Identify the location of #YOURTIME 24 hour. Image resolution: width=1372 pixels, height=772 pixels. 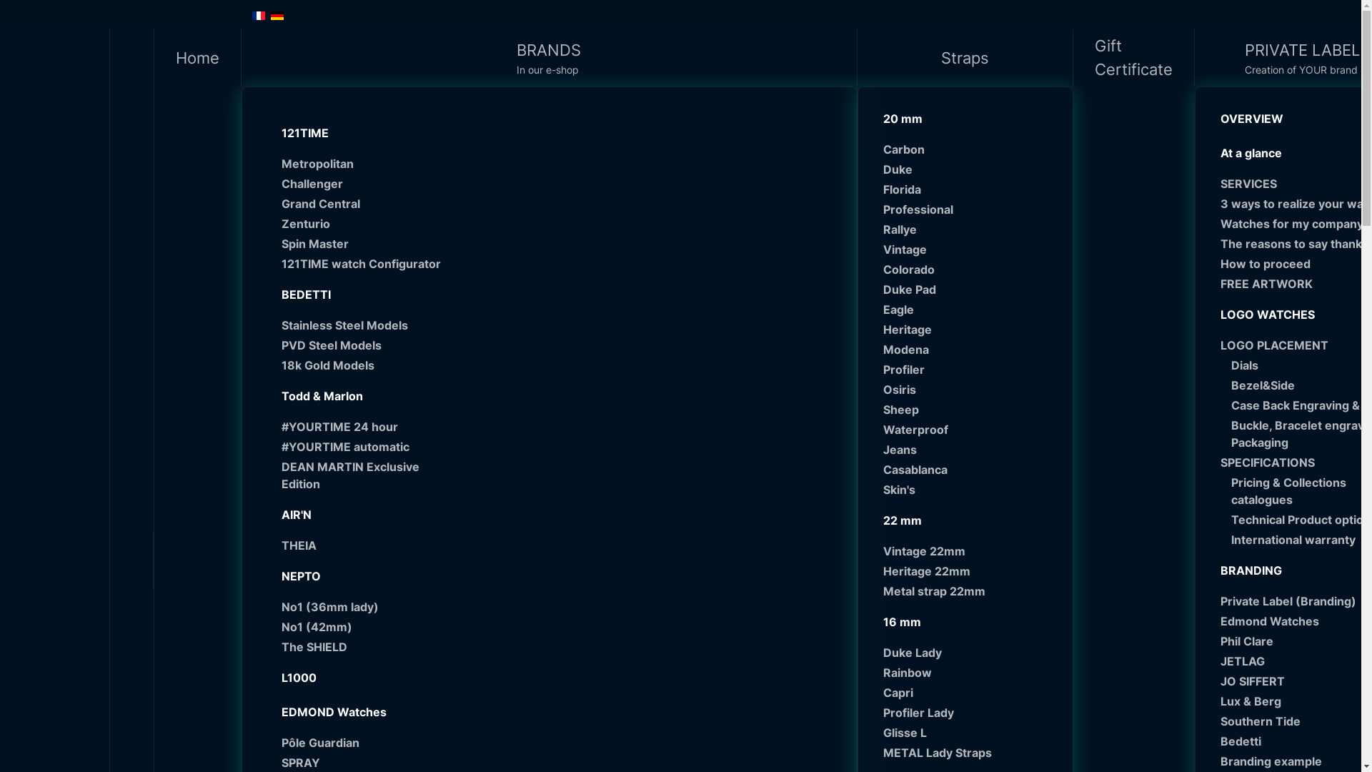
(362, 427).